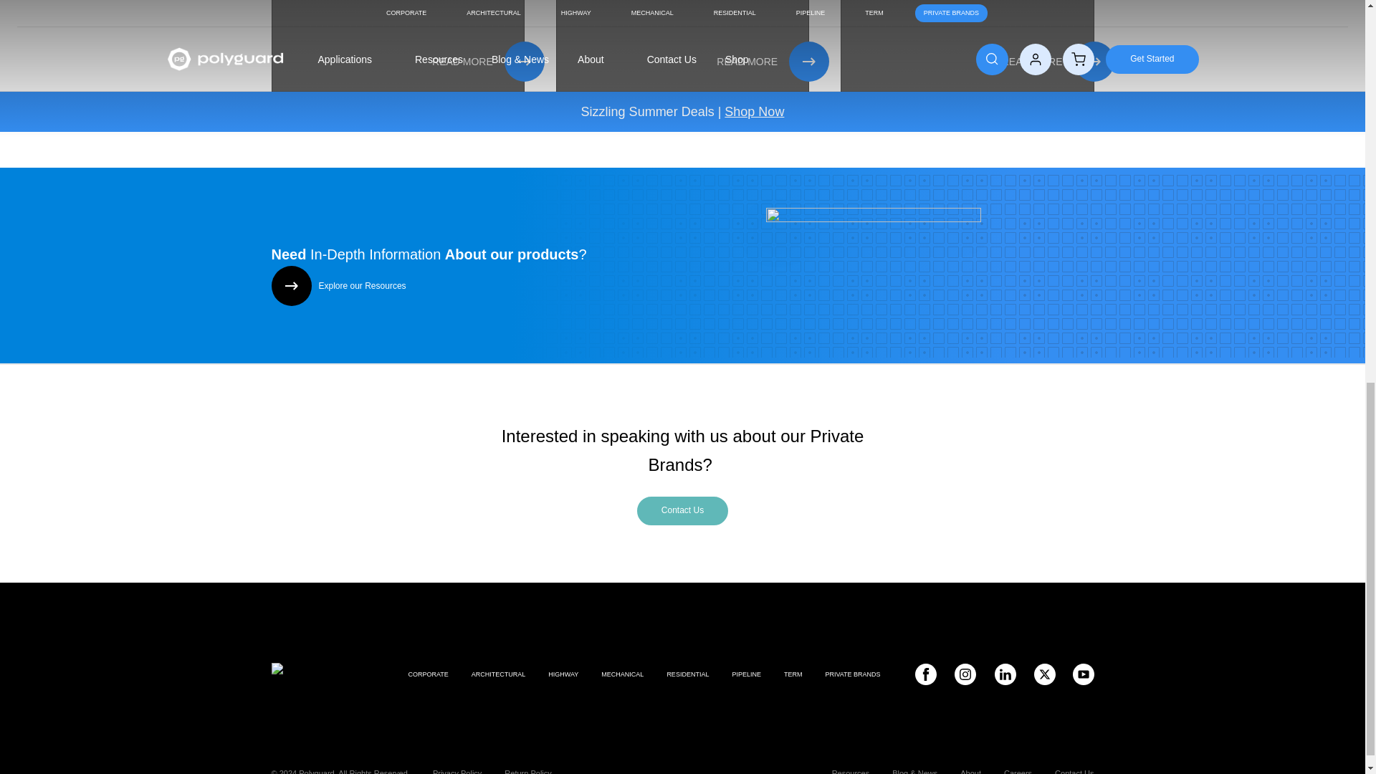 Image resolution: width=1376 pixels, height=774 pixels. I want to click on polyguardproducts, so click(1082, 674).